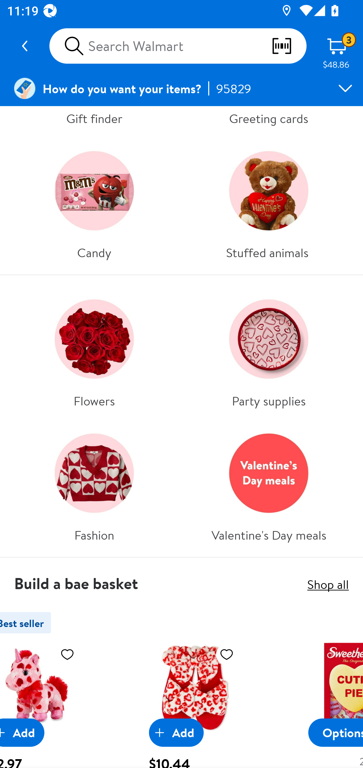  Describe the element at coordinates (25, 46) in the screenshot. I see `Navigate up` at that location.